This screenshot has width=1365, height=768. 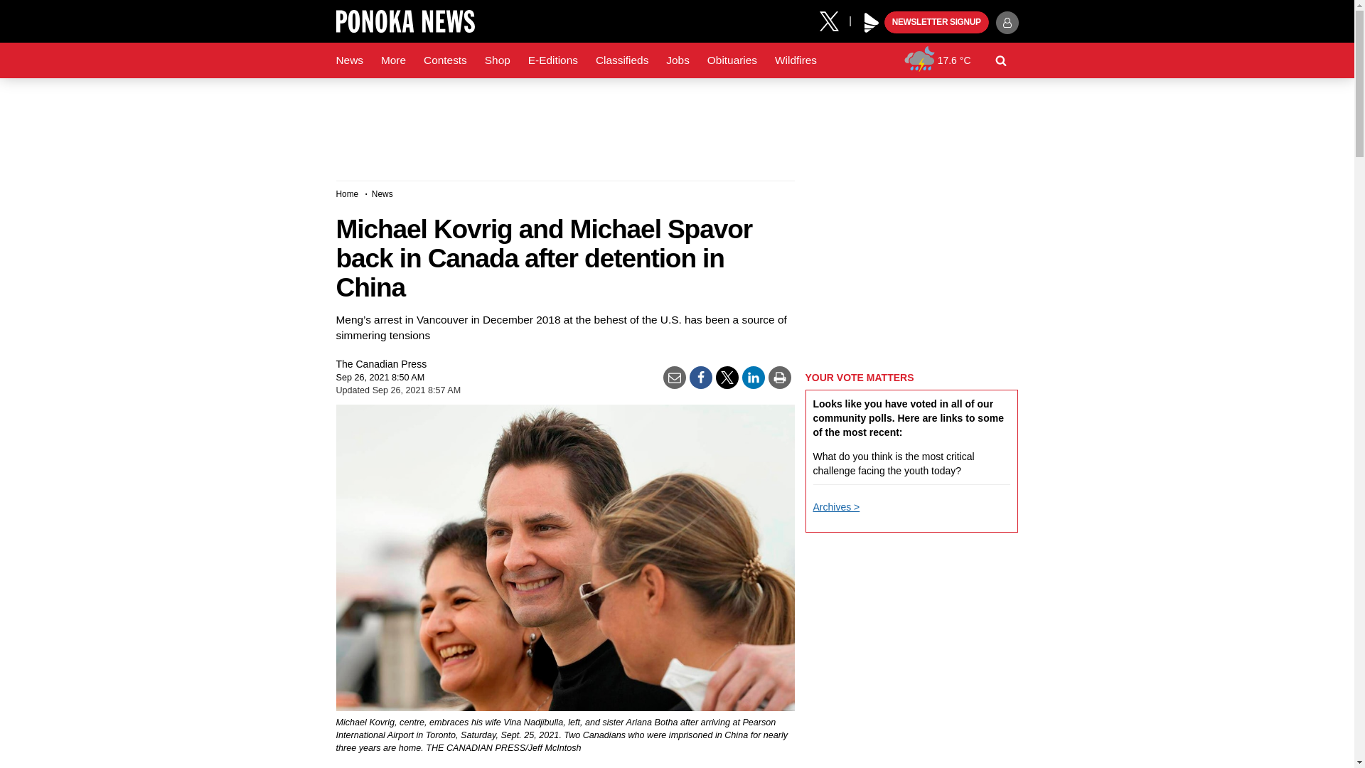 I want to click on Black Press Media, so click(x=872, y=23).